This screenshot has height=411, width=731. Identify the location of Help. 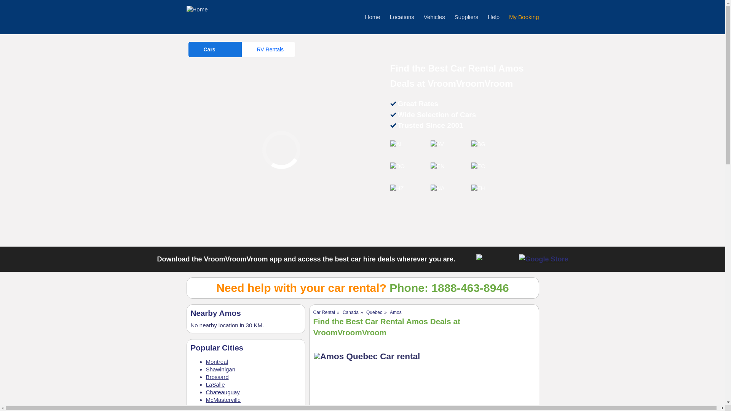
(493, 17).